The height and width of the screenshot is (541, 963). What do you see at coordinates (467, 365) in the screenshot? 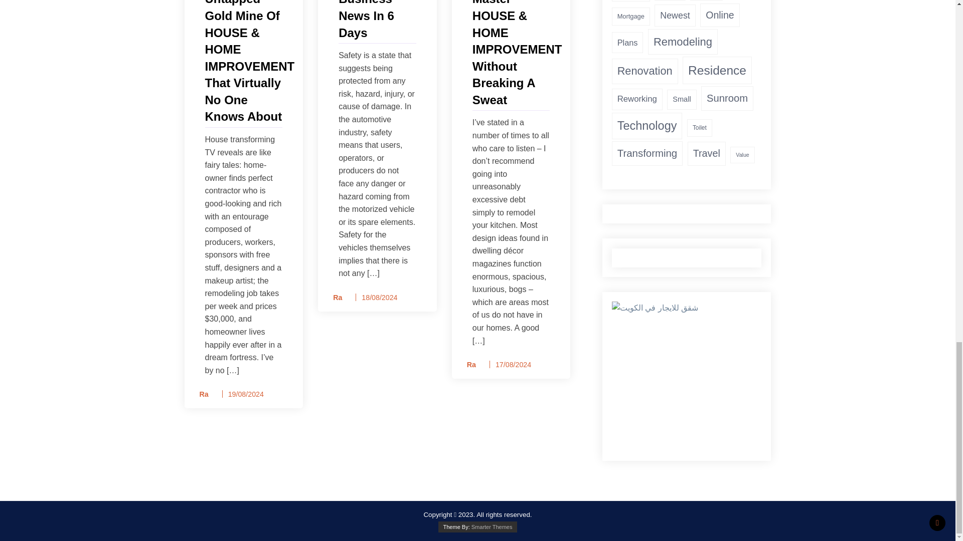
I see `Ra` at bounding box center [467, 365].